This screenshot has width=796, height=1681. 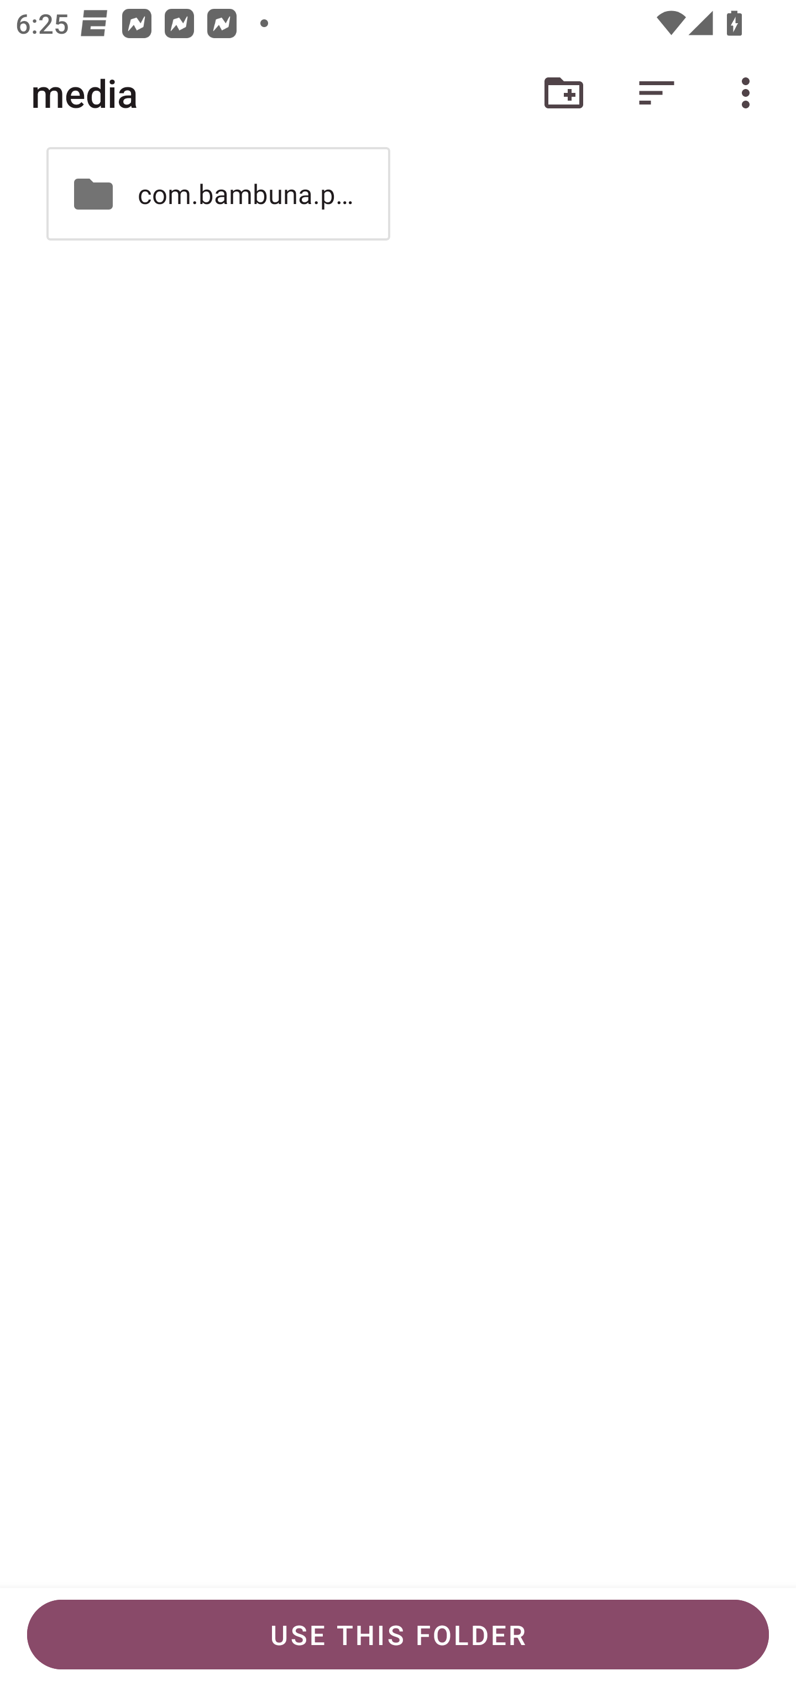 What do you see at coordinates (218, 194) in the screenshot?
I see `com.bambuna.podcastaddict` at bounding box center [218, 194].